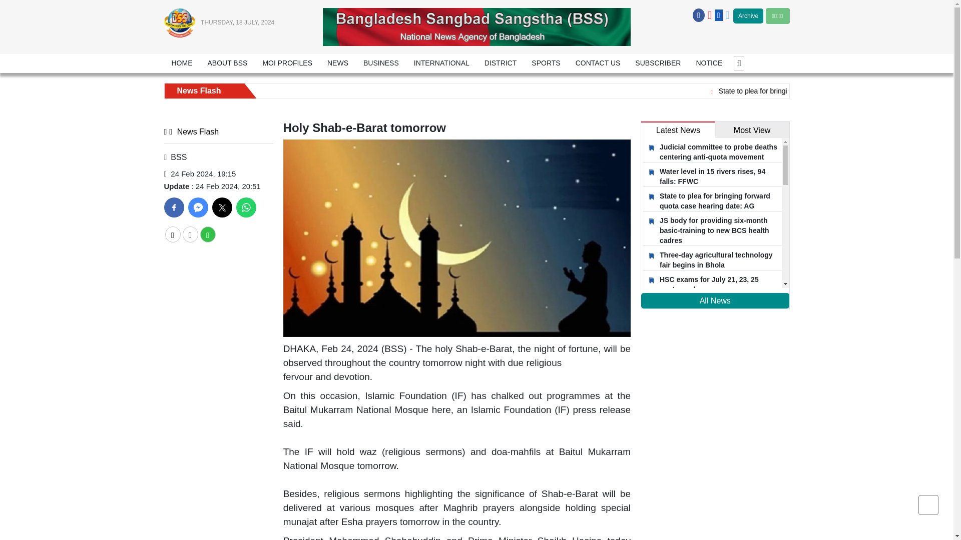 This screenshot has height=540, width=961. What do you see at coordinates (928, 505) in the screenshot?
I see `Go to top` at bounding box center [928, 505].